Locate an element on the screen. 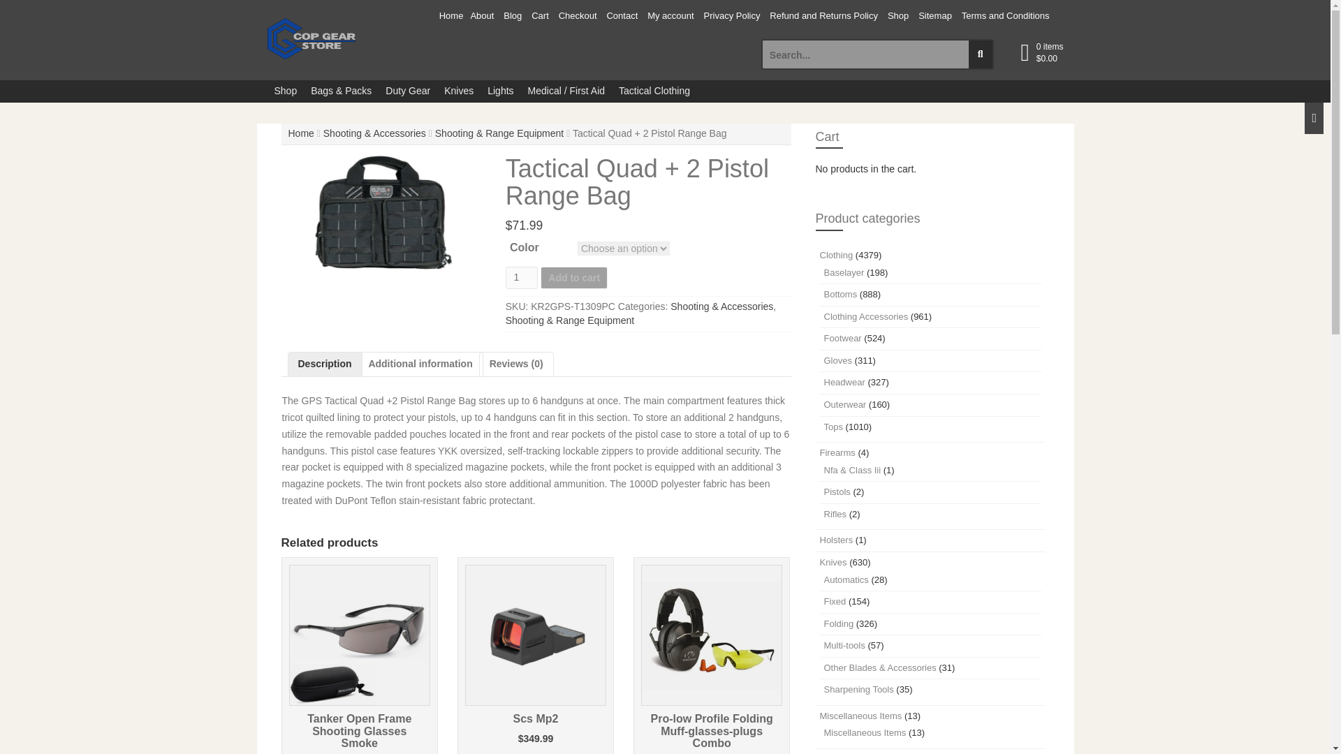  About is located at coordinates (482, 17).